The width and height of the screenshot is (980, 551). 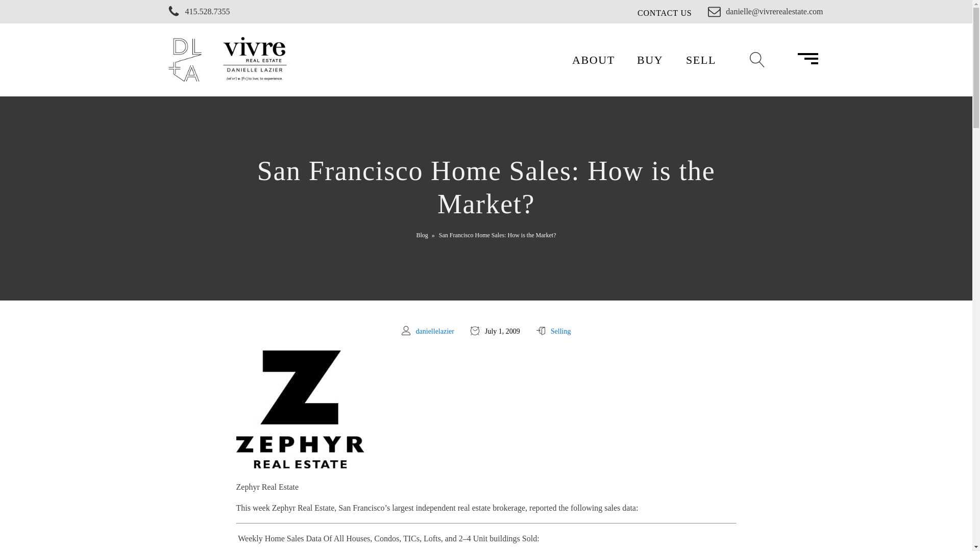 What do you see at coordinates (189, 11) in the screenshot?
I see `415.528.7355` at bounding box center [189, 11].